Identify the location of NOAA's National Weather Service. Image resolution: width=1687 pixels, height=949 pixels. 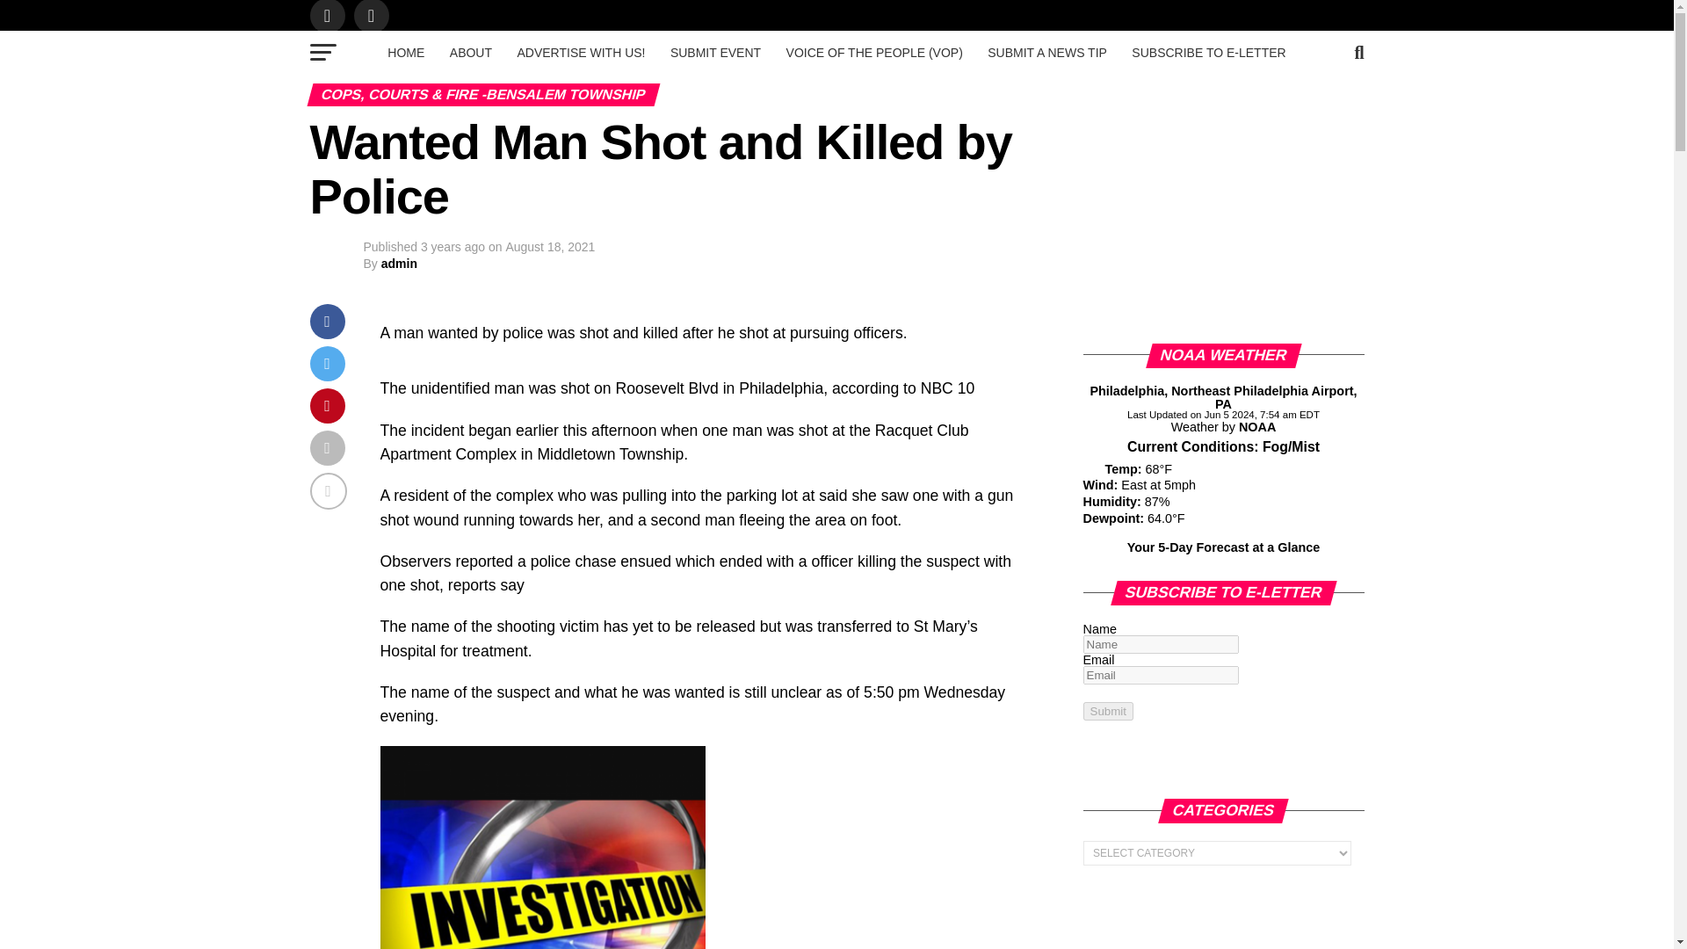
(1256, 427).